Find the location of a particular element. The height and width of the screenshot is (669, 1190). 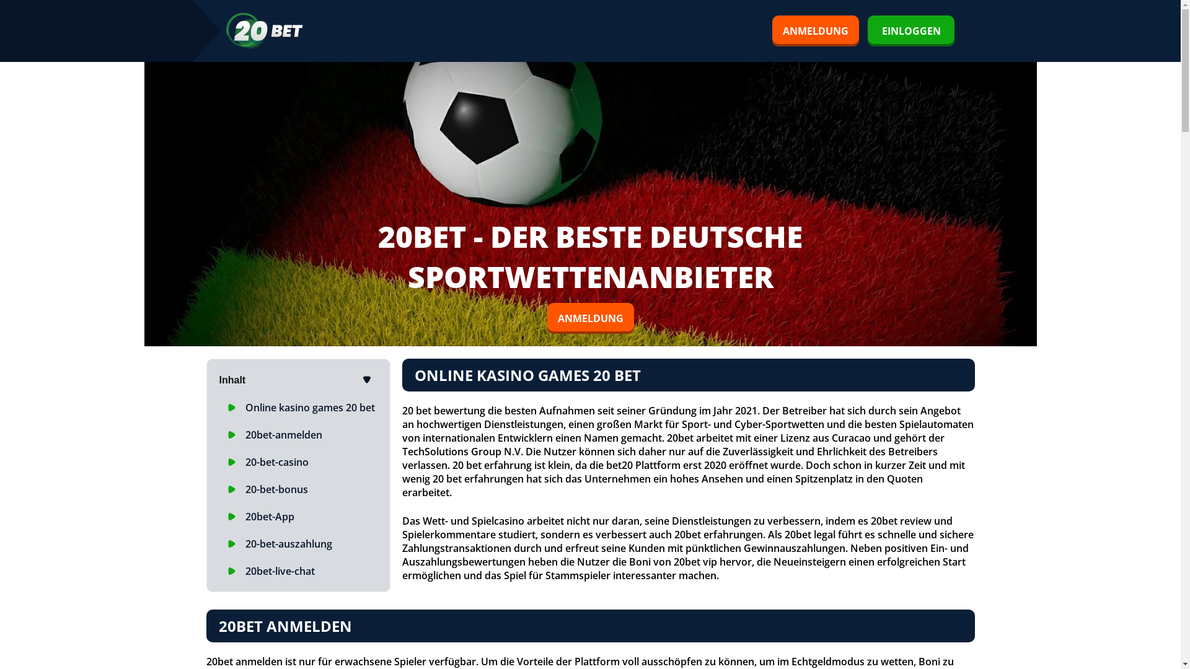

20bet-App is located at coordinates (270, 517).